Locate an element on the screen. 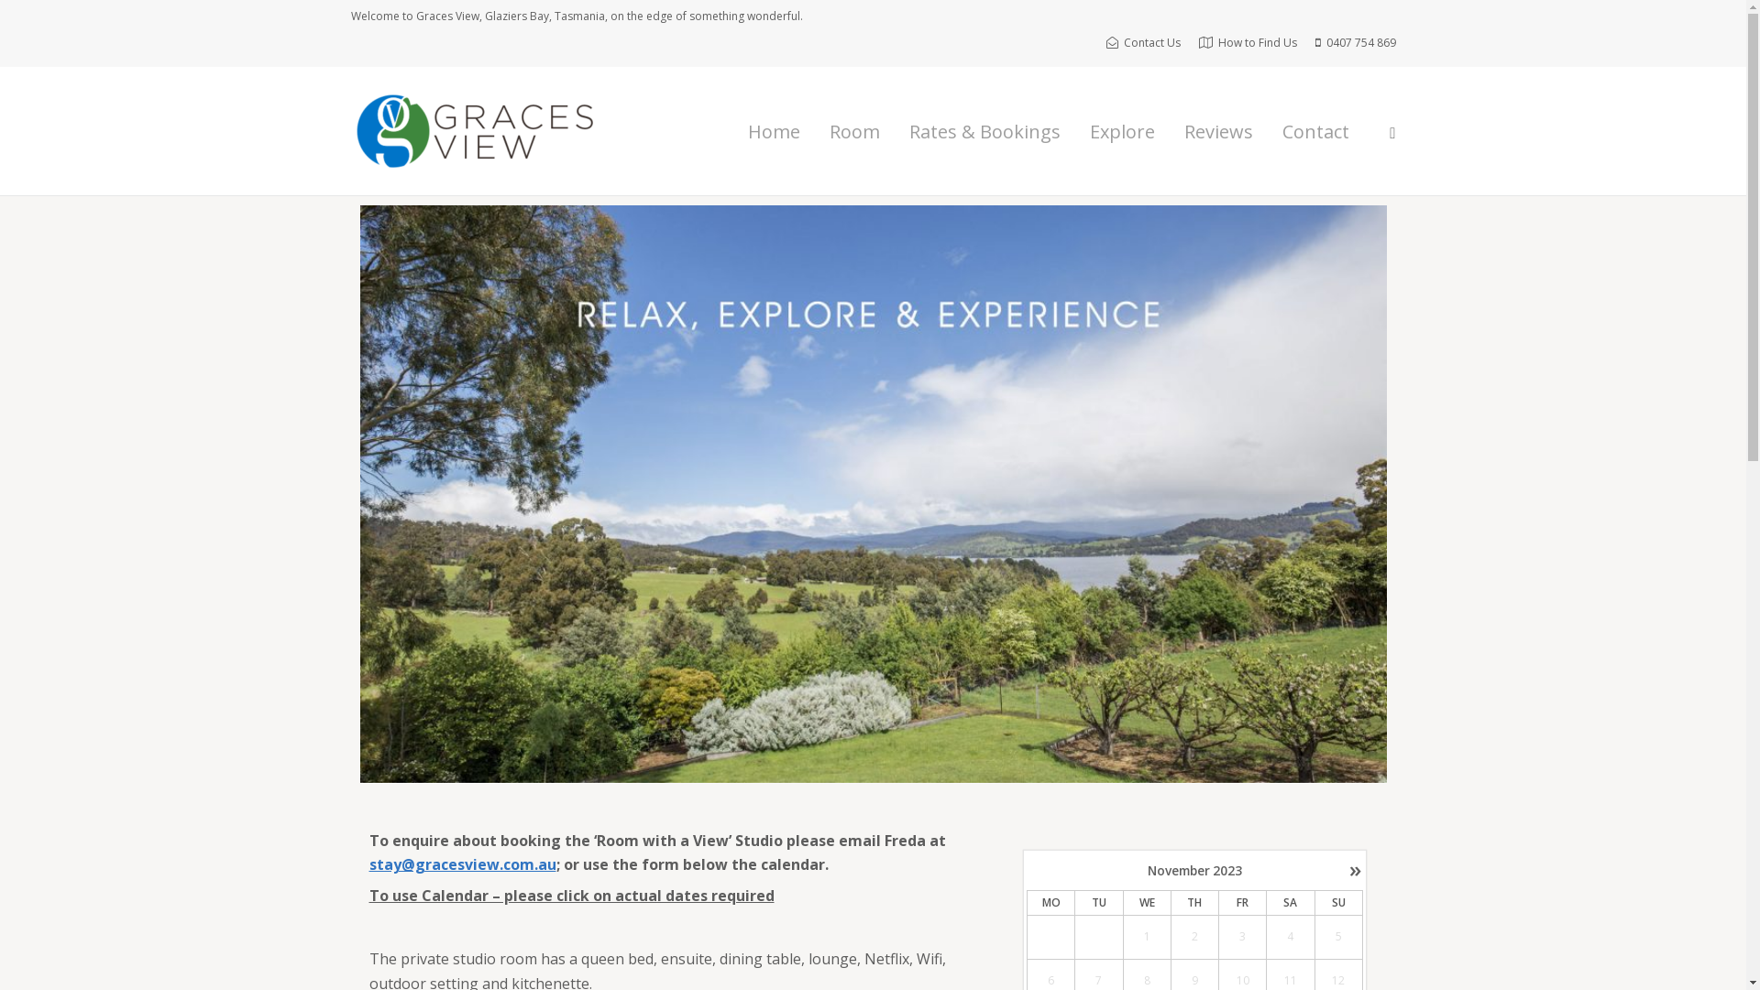 The image size is (1760, 990). Contact is located at coordinates (1316, 132).